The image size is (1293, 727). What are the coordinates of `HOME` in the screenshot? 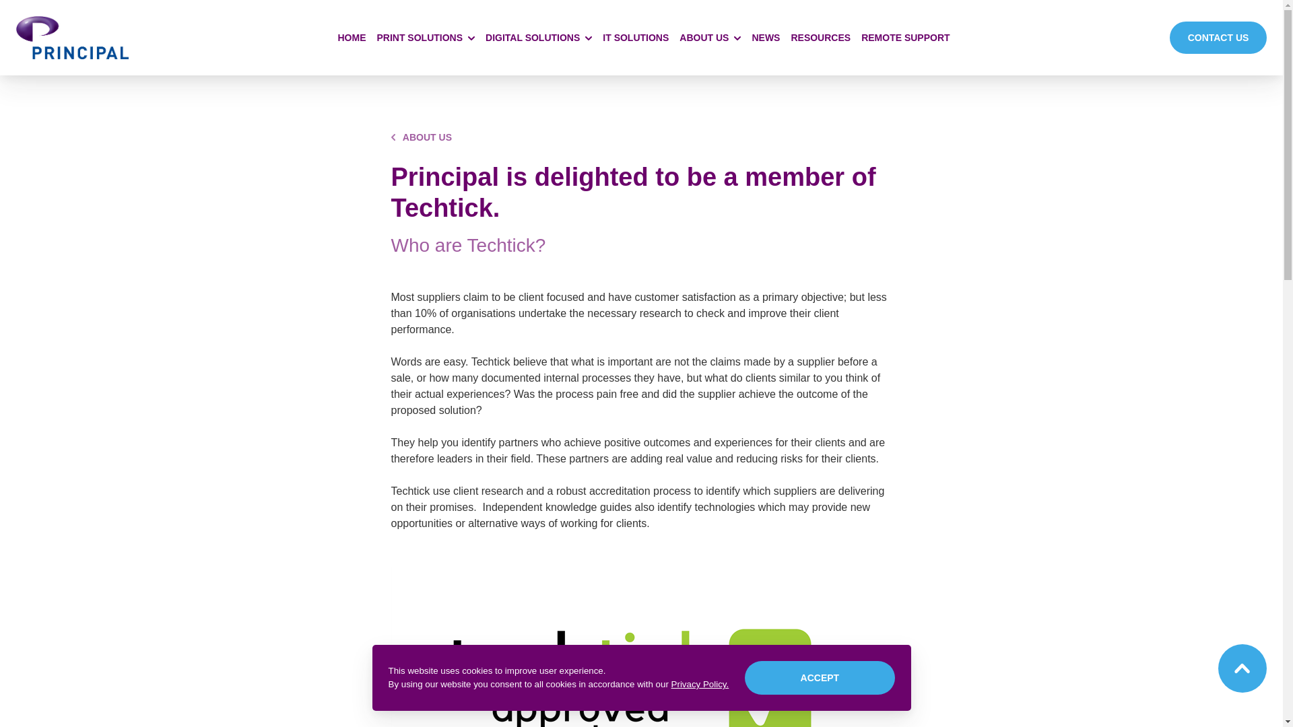 It's located at (352, 38).